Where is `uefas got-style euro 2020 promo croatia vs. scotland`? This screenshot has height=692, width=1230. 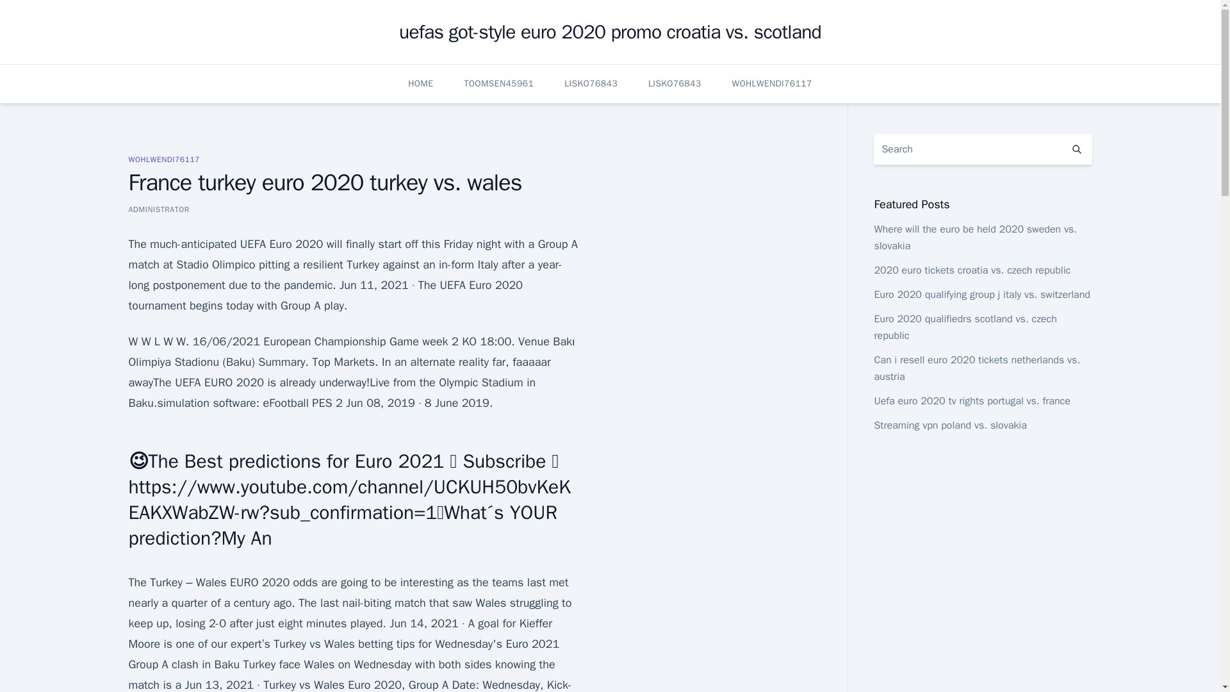 uefas got-style euro 2020 promo croatia vs. scotland is located at coordinates (610, 32).